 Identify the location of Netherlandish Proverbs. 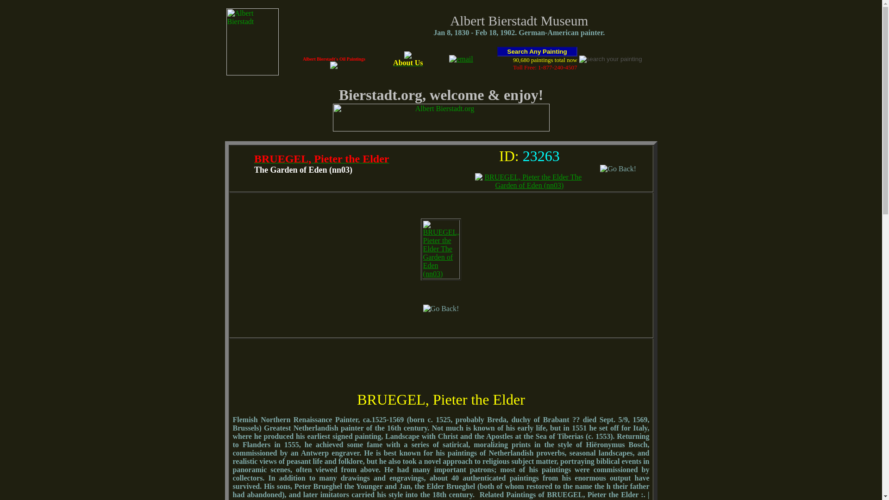
(501, 499).